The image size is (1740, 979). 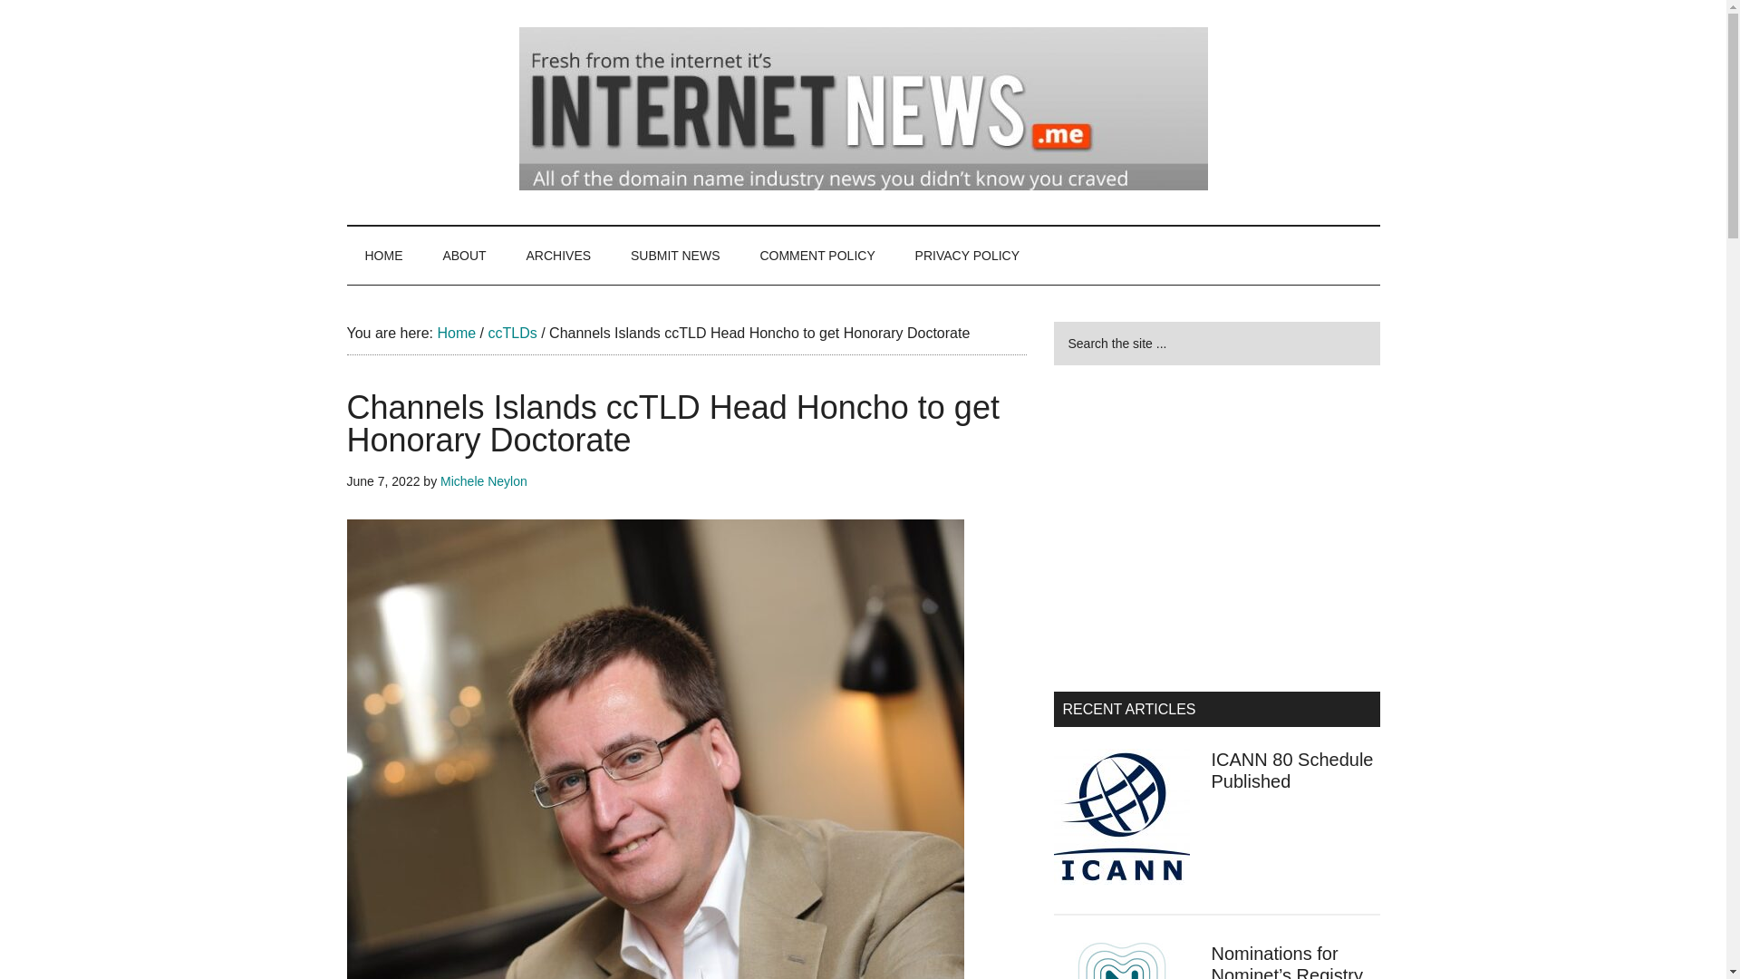 I want to click on Michele Neylon, so click(x=483, y=480).